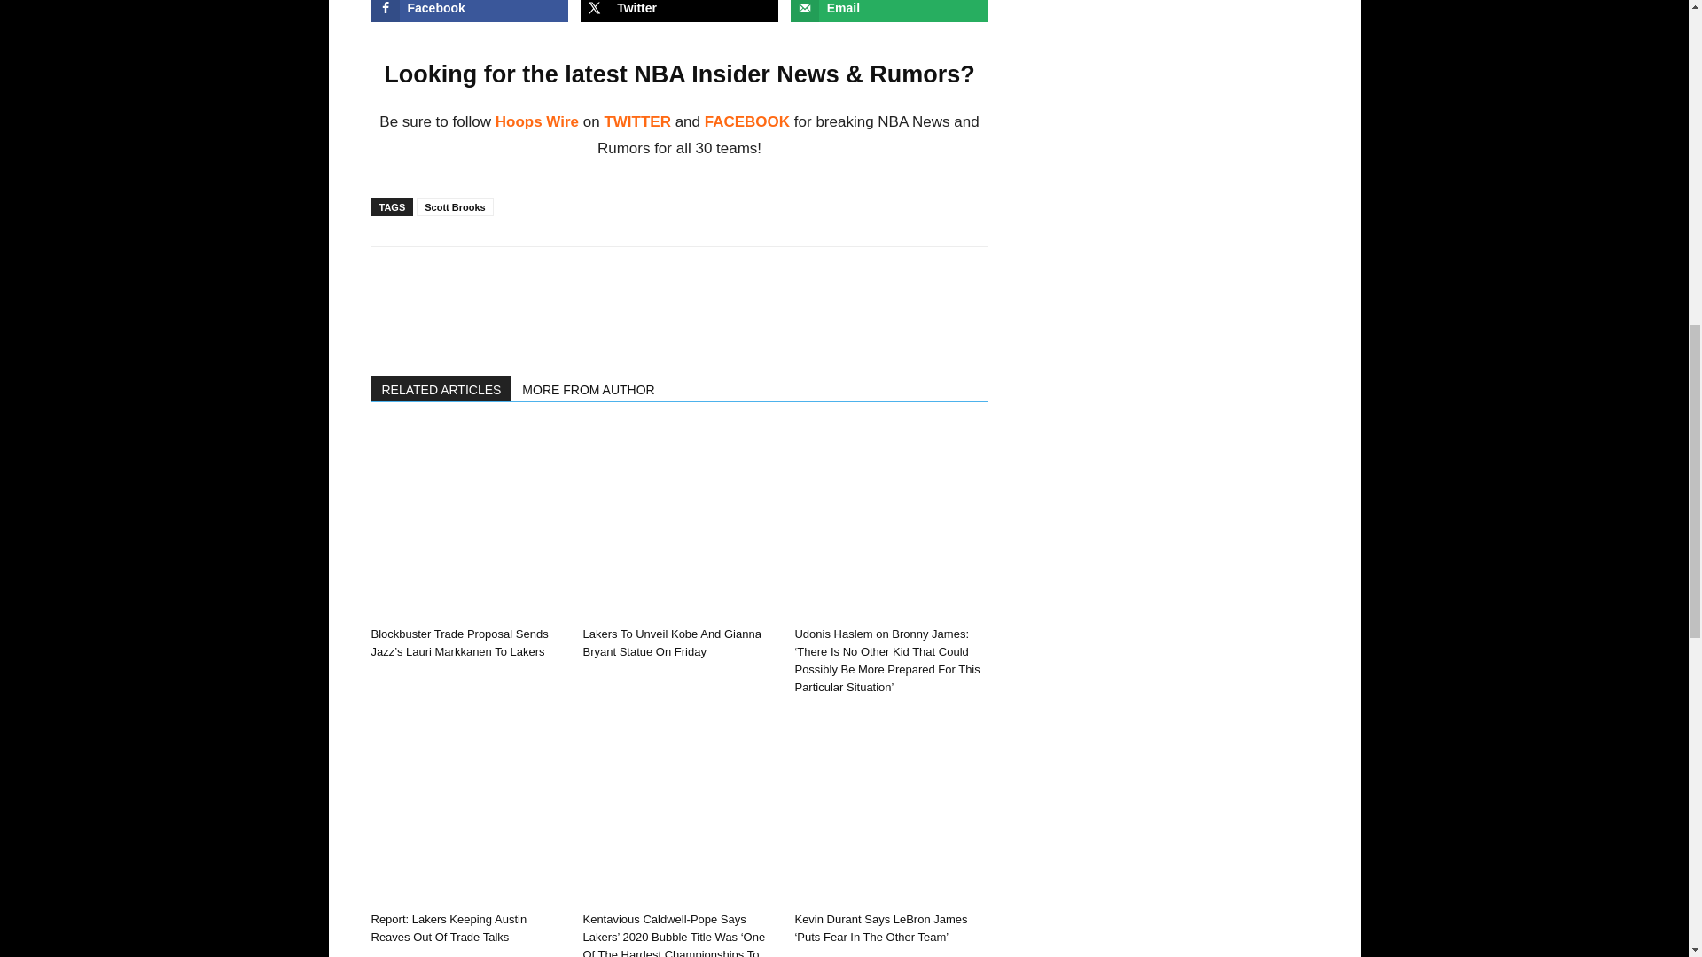  Describe the element at coordinates (679, 11) in the screenshot. I see `Share on X` at that location.